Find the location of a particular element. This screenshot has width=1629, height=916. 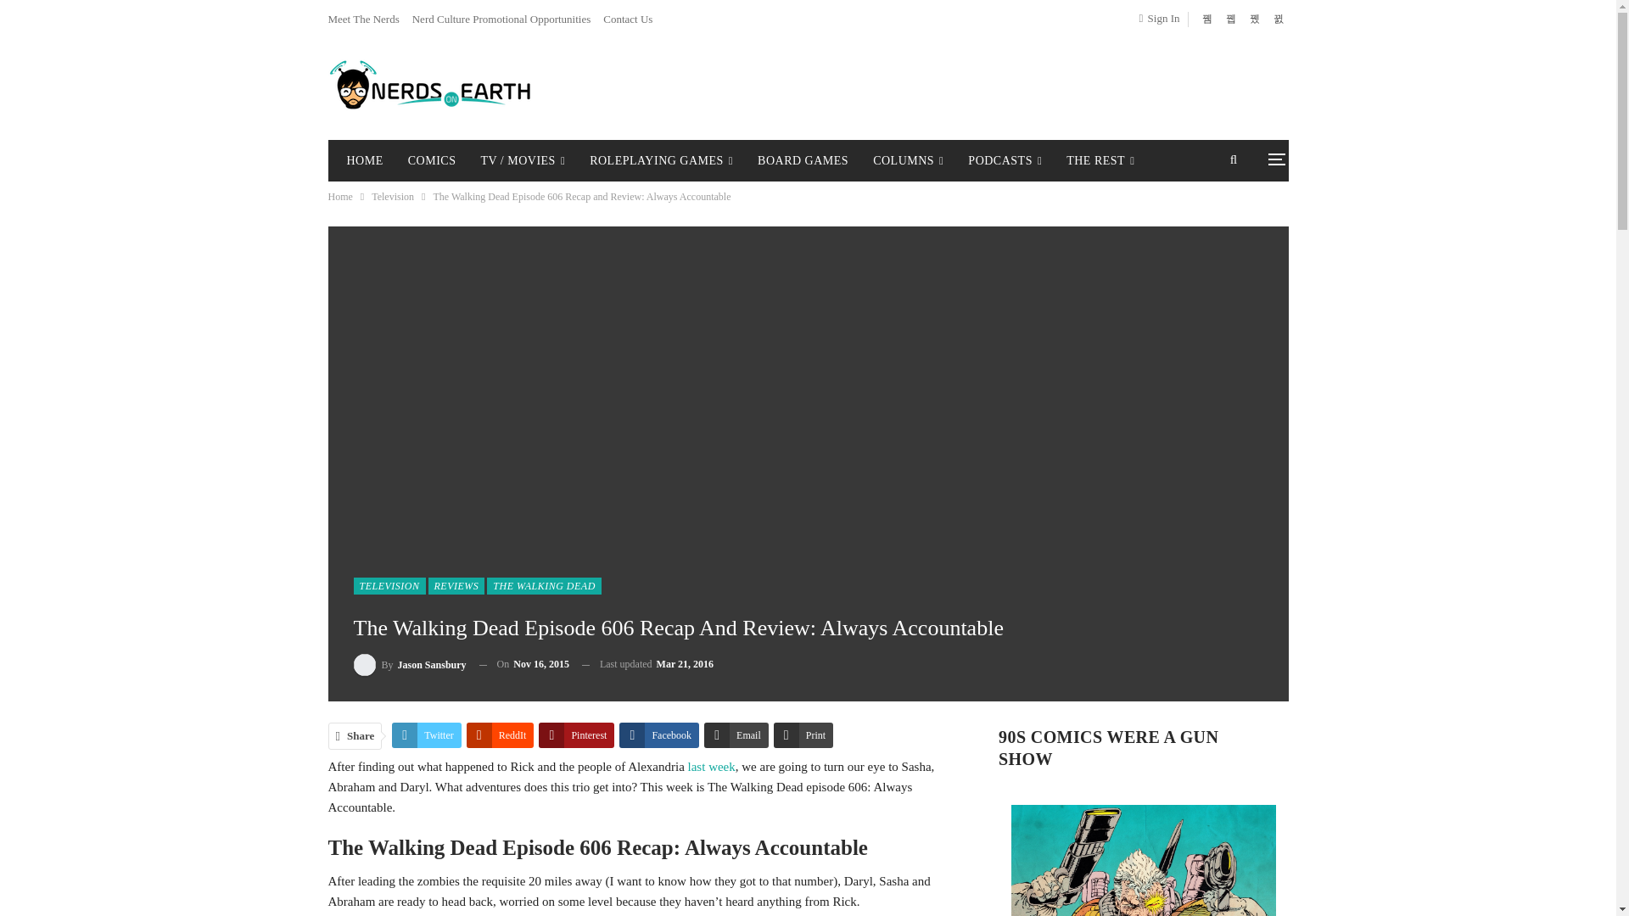

Sign In is located at coordinates (1162, 18).